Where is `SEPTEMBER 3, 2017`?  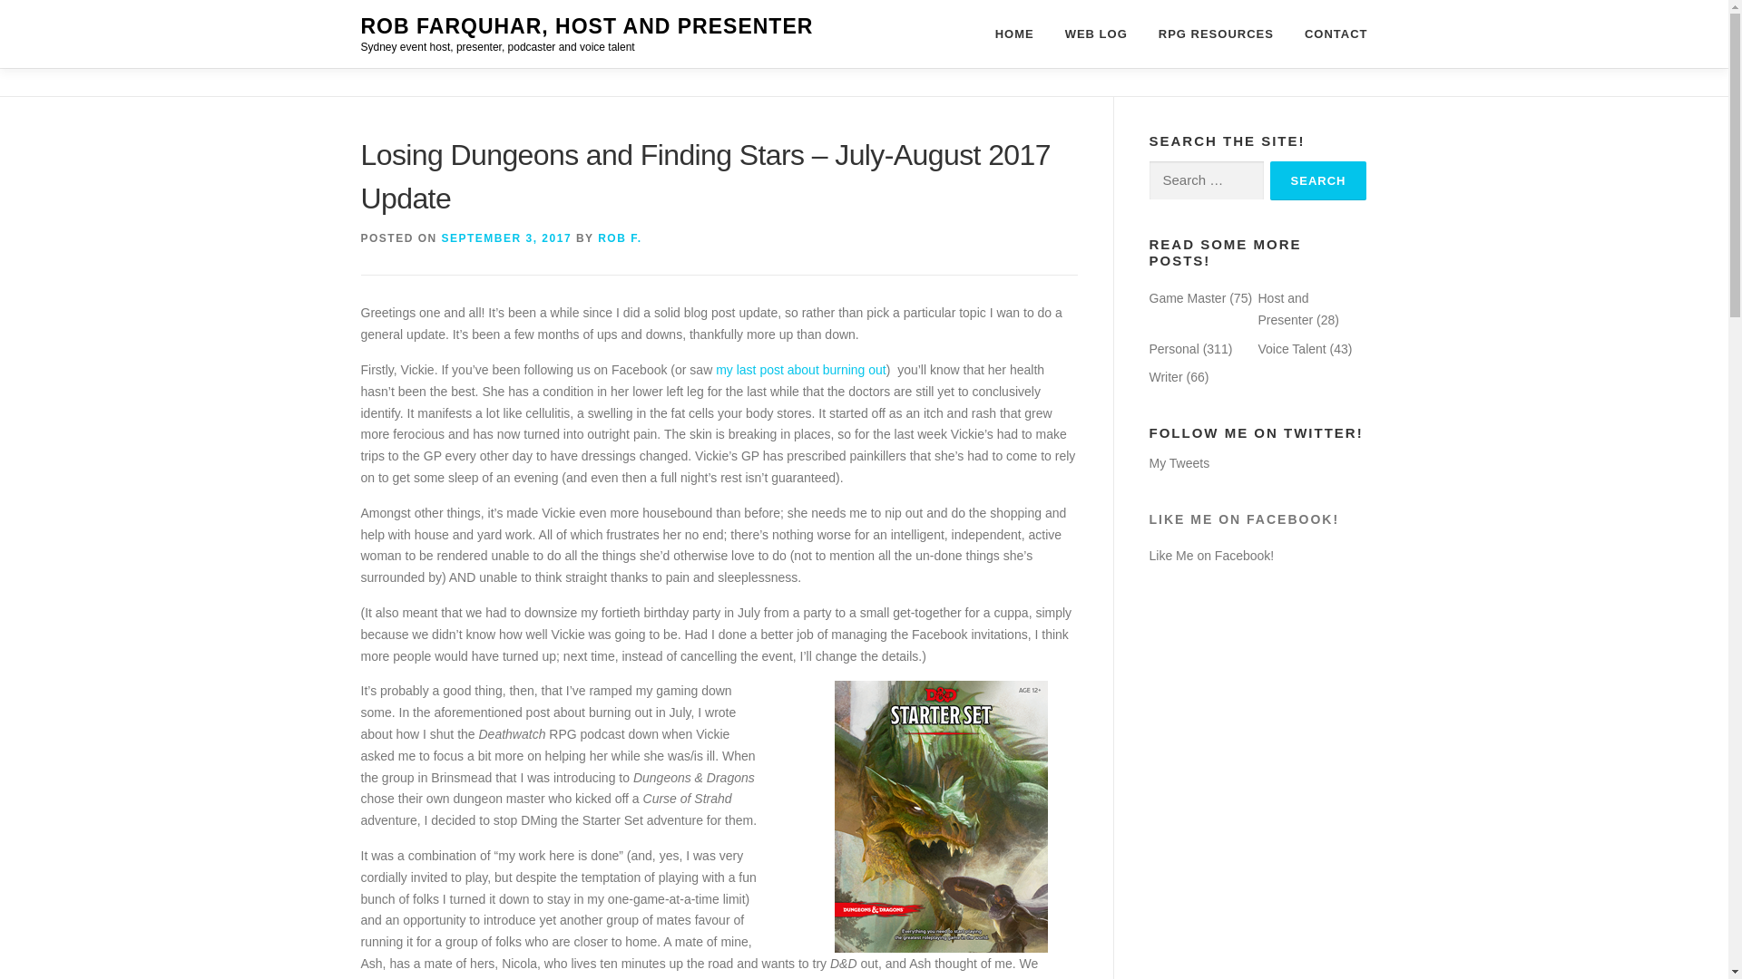 SEPTEMBER 3, 2017 is located at coordinates (507, 237).